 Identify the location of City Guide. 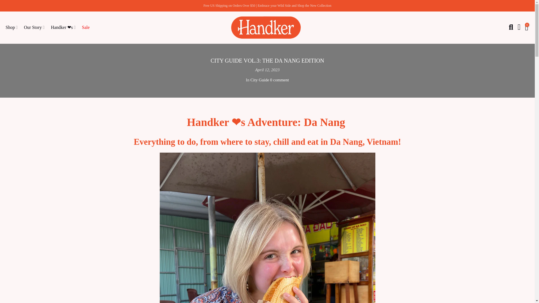
(260, 80).